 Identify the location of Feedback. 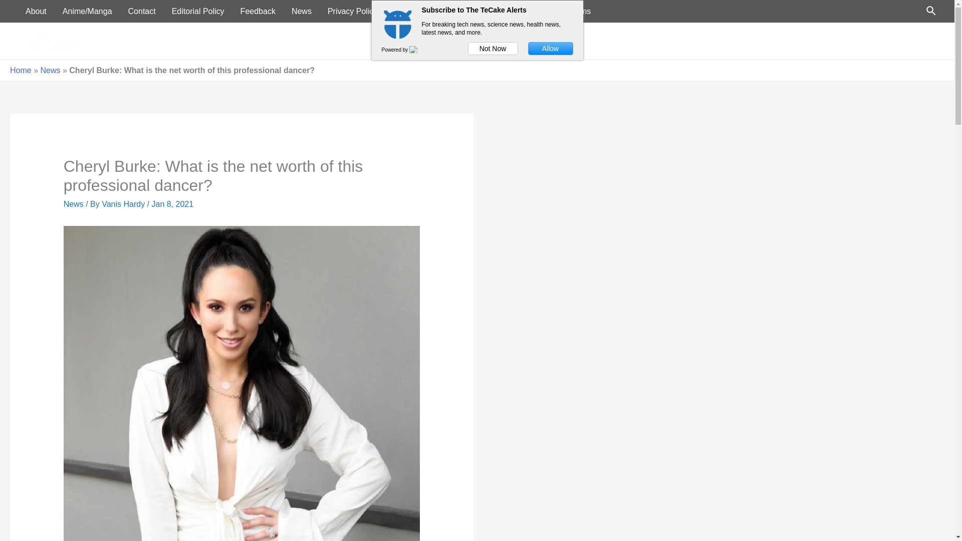
(258, 11).